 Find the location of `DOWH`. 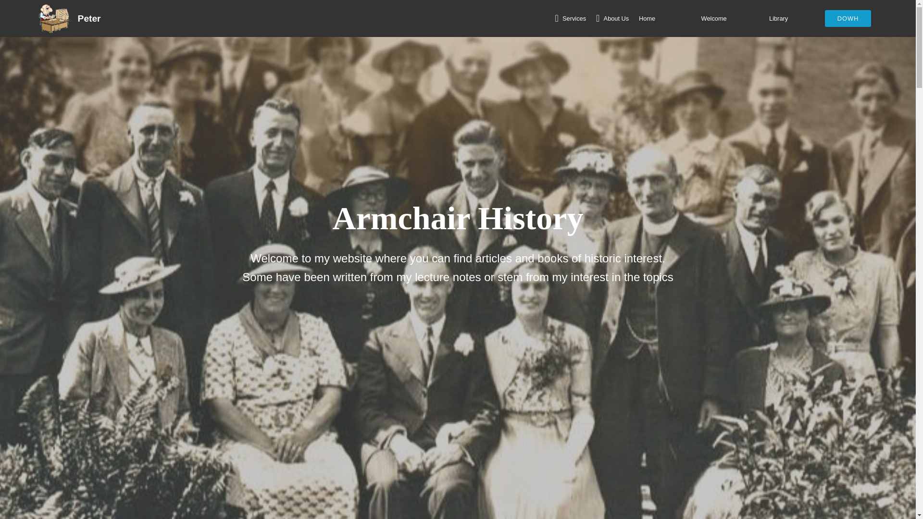

DOWH is located at coordinates (848, 18).